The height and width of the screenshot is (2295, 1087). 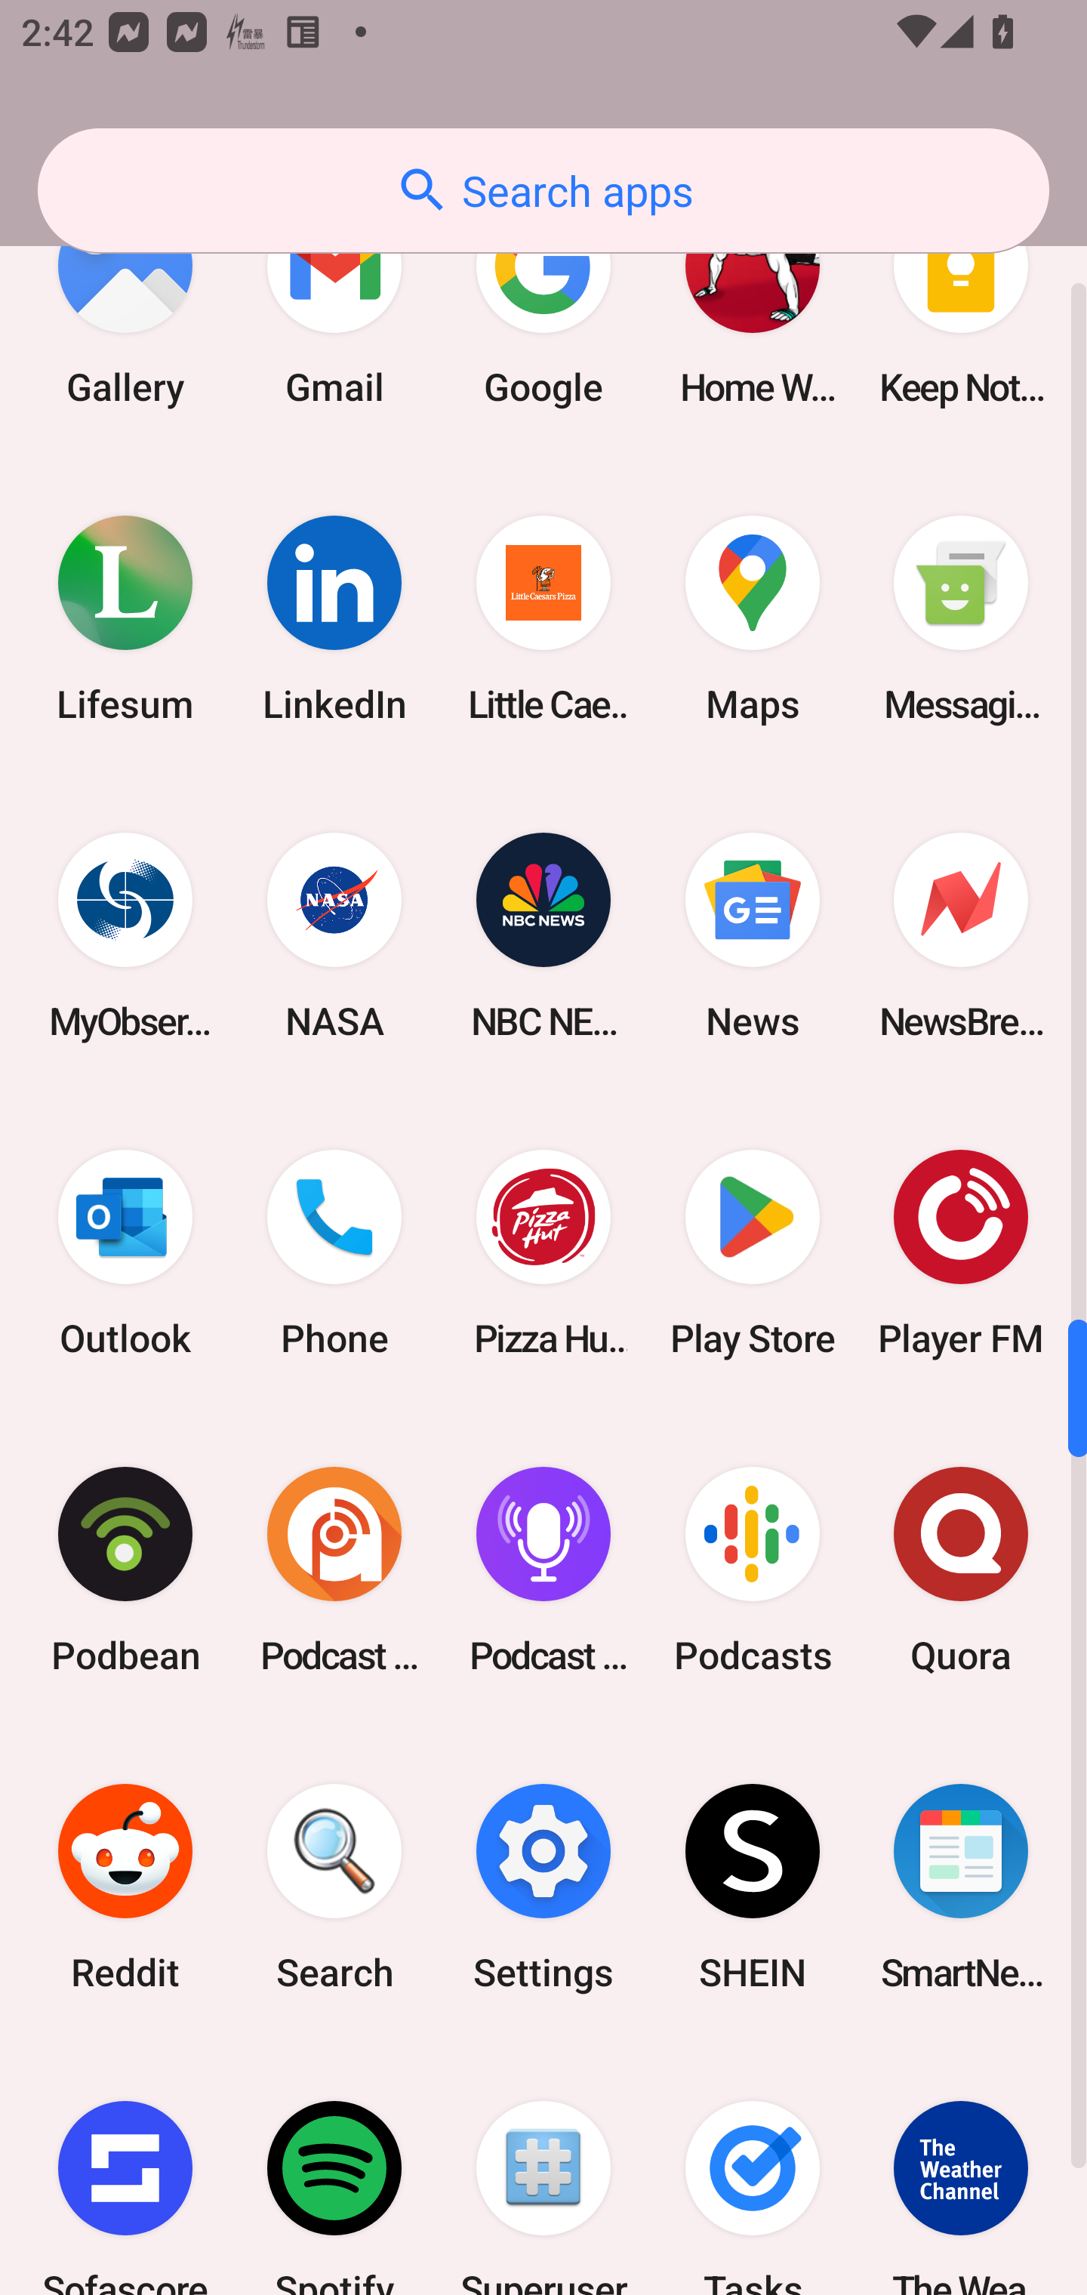 What do you see at coordinates (543, 307) in the screenshot?
I see `Google` at bounding box center [543, 307].